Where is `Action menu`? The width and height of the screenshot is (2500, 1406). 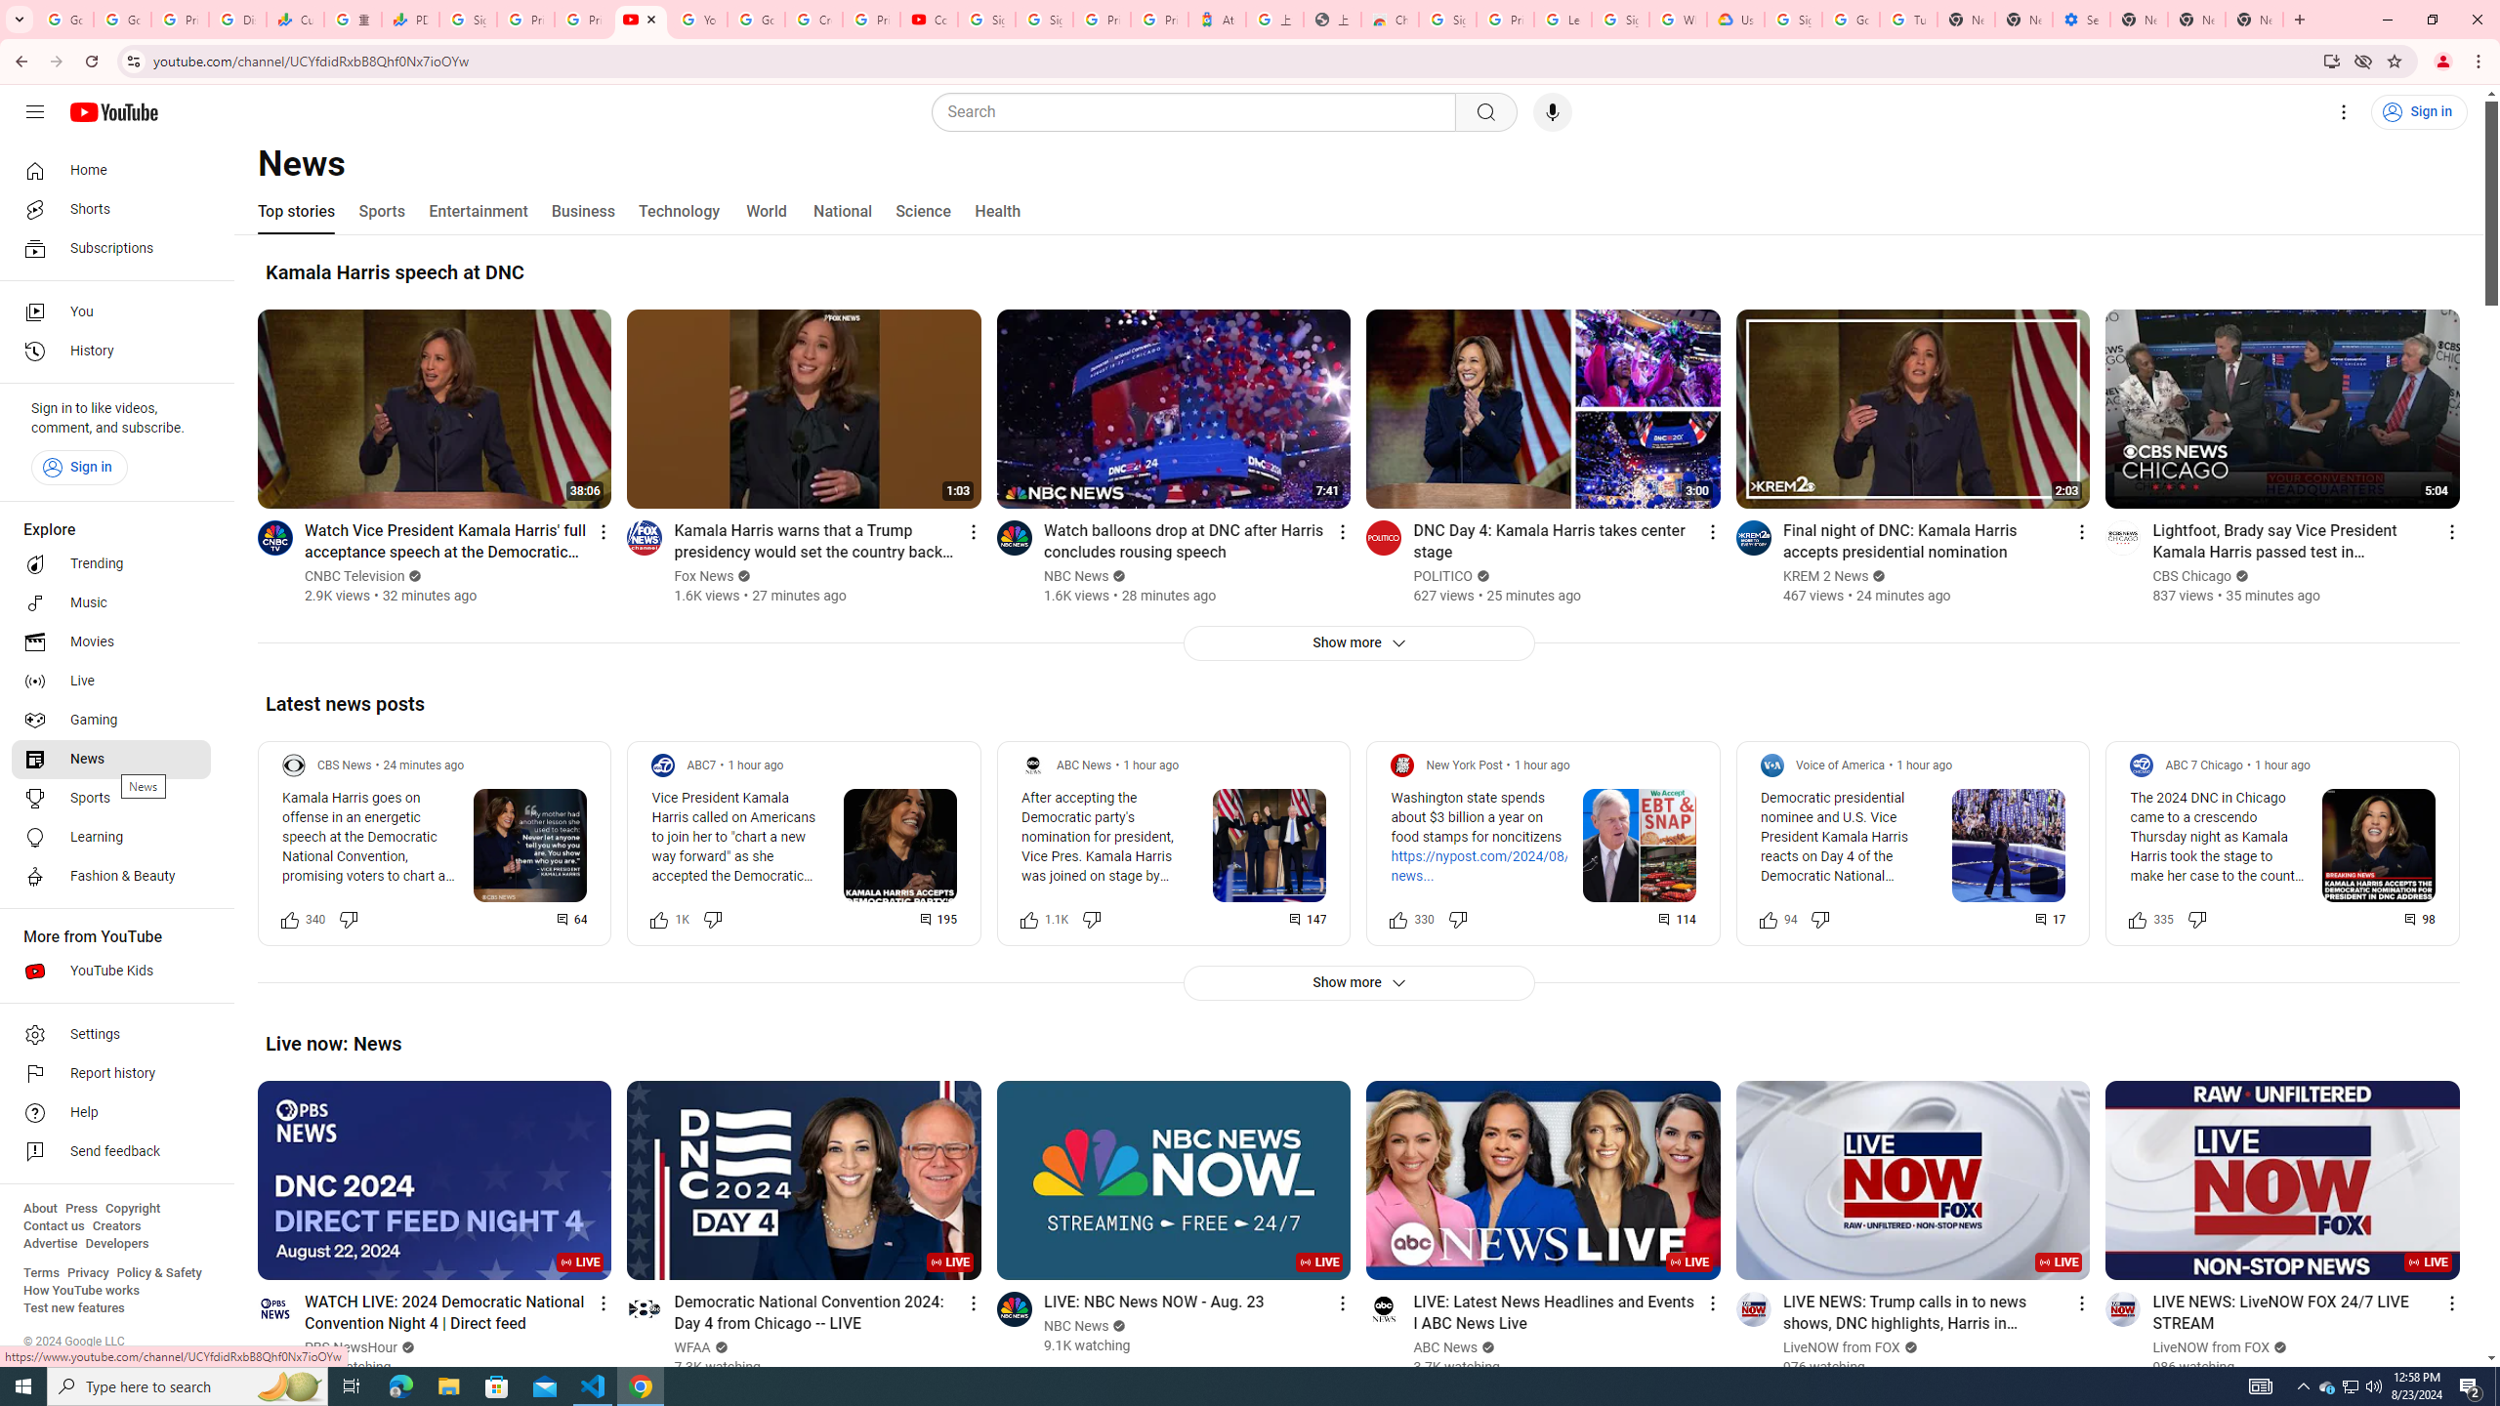 Action menu is located at coordinates (2451, 1303).